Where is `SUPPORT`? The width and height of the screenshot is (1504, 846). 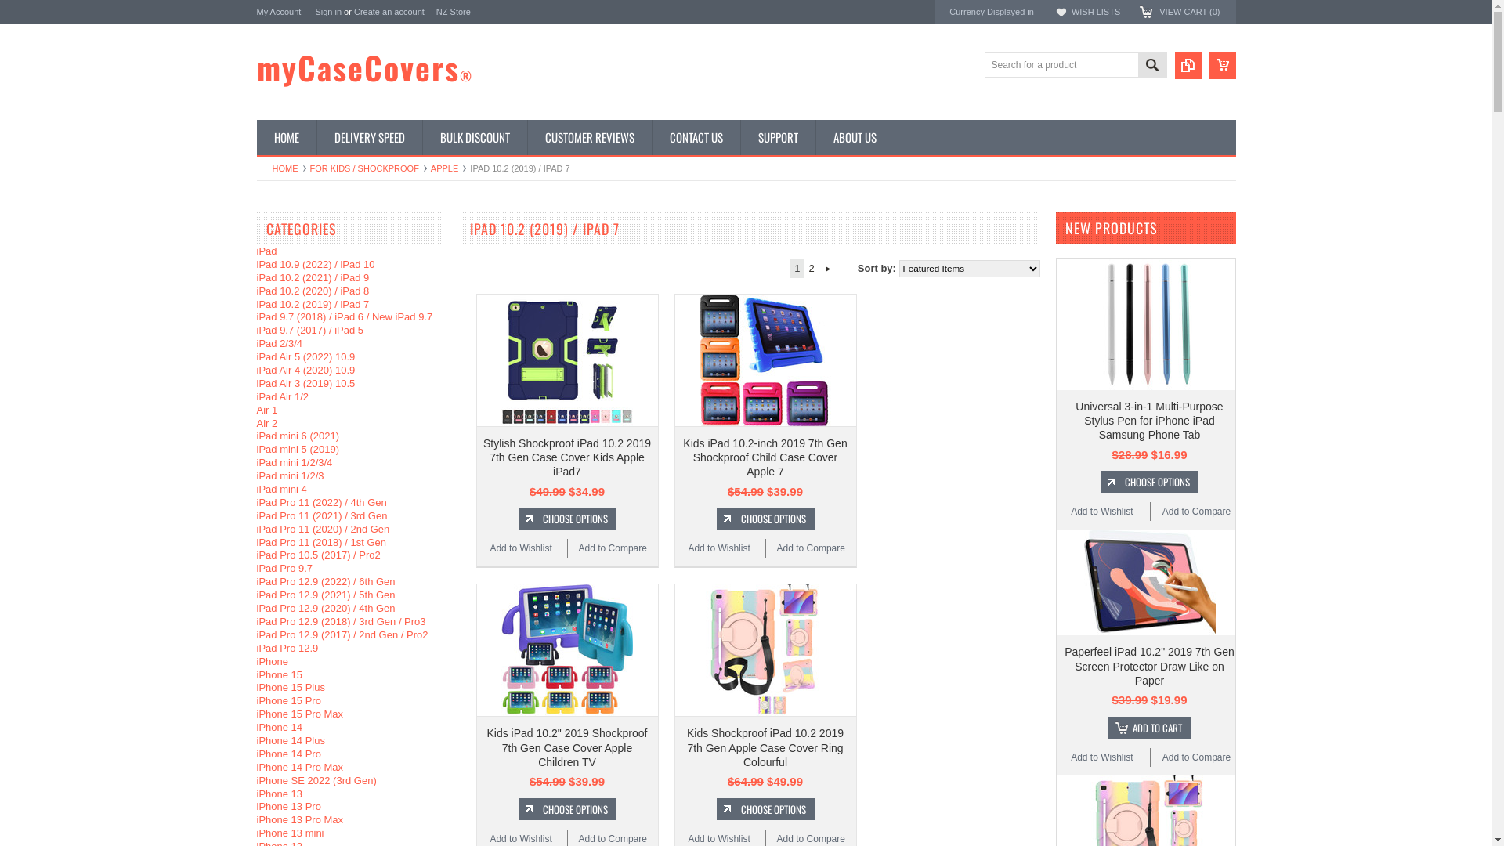
SUPPORT is located at coordinates (777, 138).